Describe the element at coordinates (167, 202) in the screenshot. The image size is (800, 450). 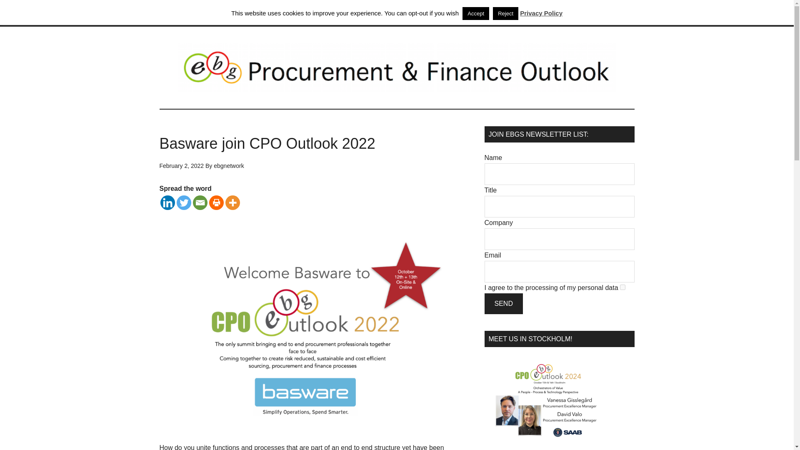
I see `Linkedin` at that location.